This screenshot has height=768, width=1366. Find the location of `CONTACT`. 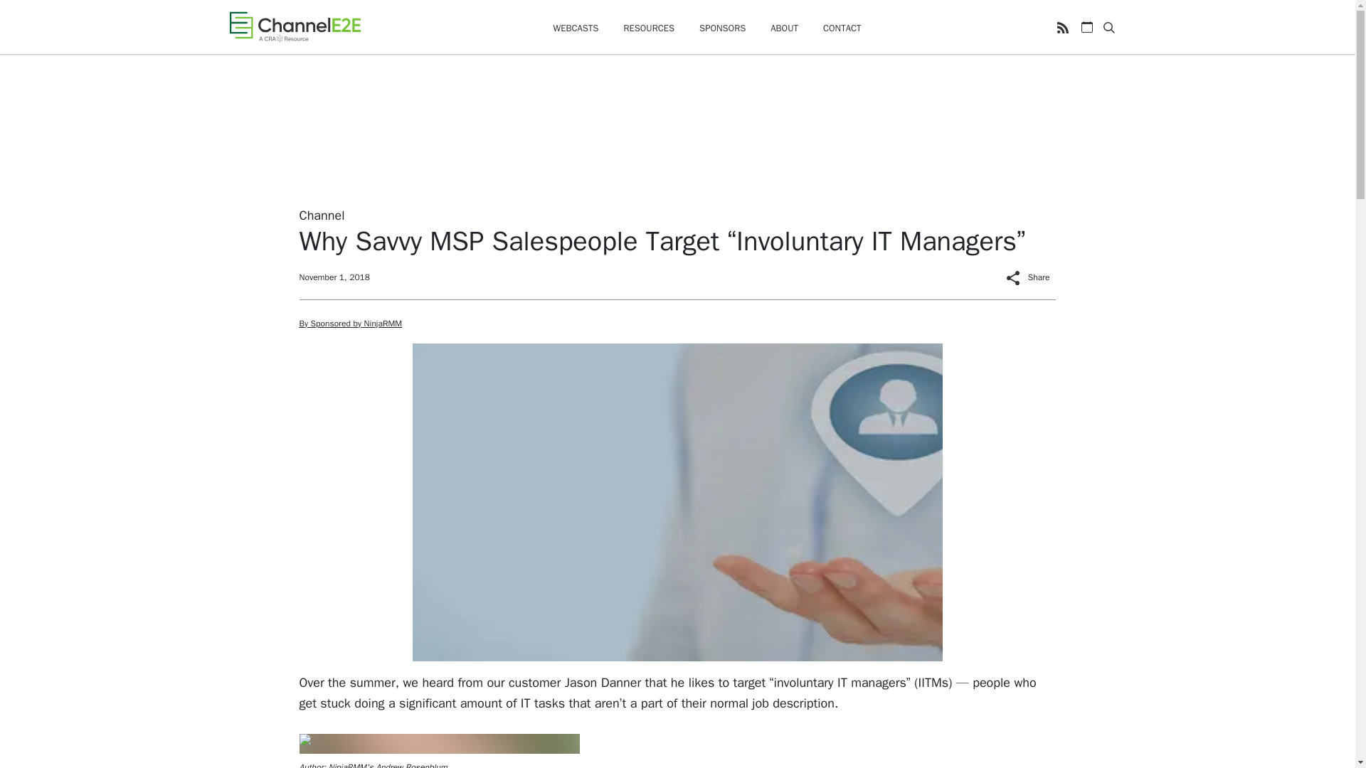

CONTACT is located at coordinates (842, 28).